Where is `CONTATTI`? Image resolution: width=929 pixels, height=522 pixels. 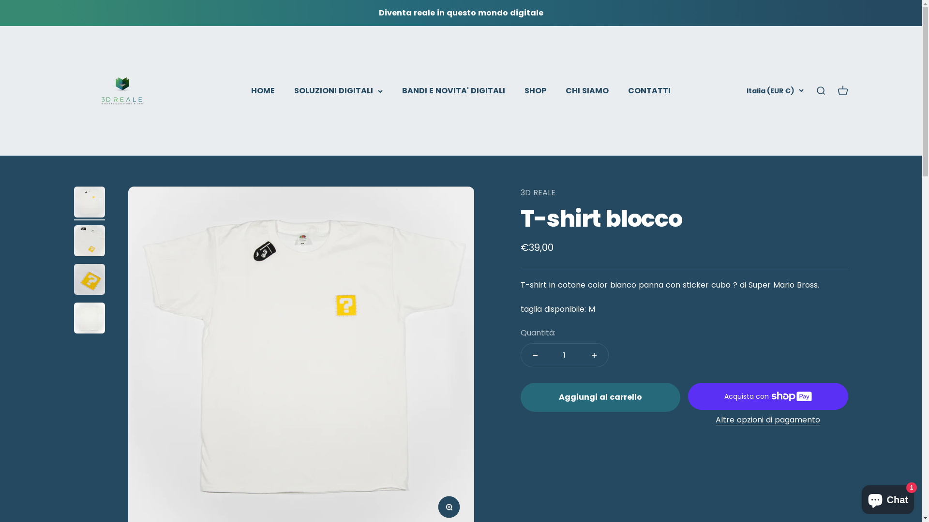
CONTATTI is located at coordinates (649, 91).